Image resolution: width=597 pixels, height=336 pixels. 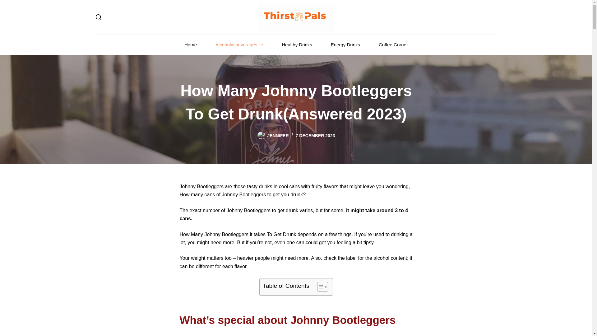 What do you see at coordinates (190, 45) in the screenshot?
I see `Home` at bounding box center [190, 45].